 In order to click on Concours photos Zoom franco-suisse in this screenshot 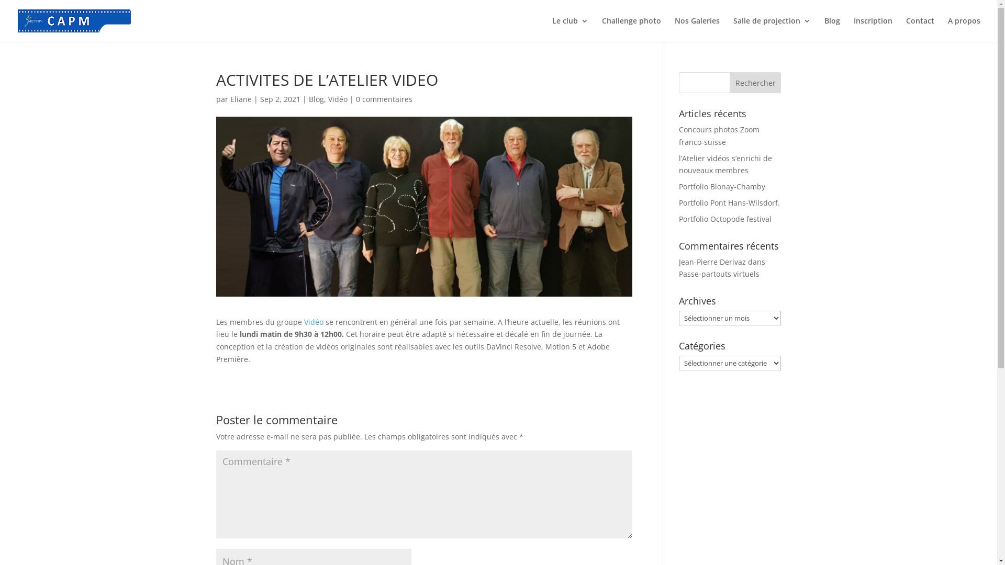, I will do `click(719, 136)`.